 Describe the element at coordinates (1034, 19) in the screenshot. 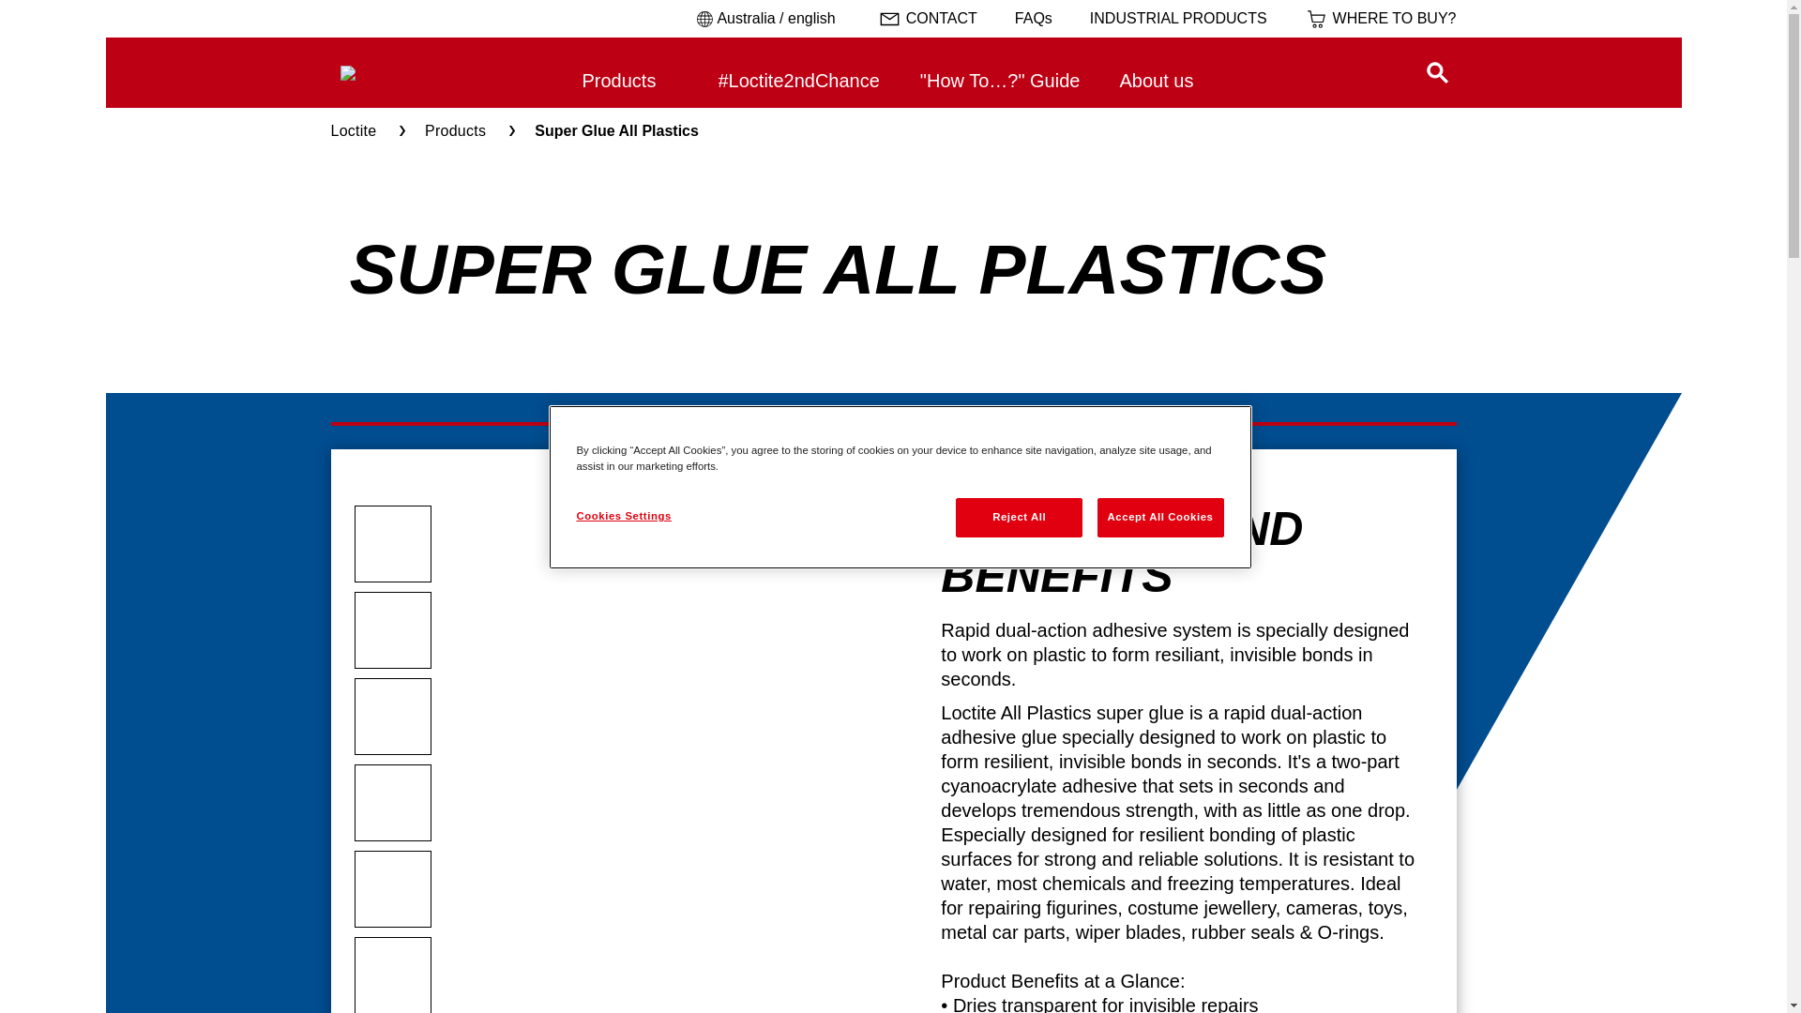

I see `FAQs` at that location.